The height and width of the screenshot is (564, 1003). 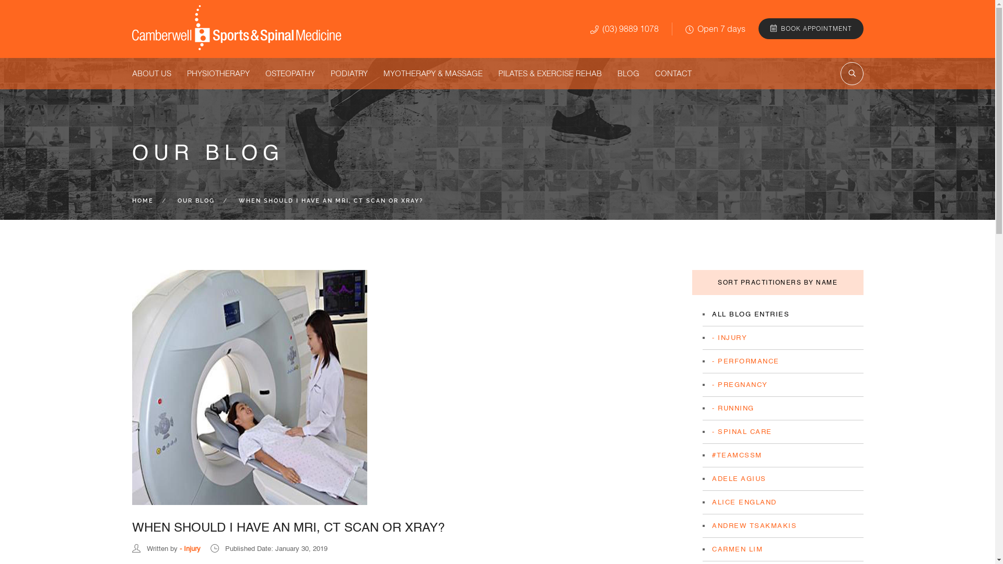 What do you see at coordinates (733, 408) in the screenshot?
I see `- RUNNING` at bounding box center [733, 408].